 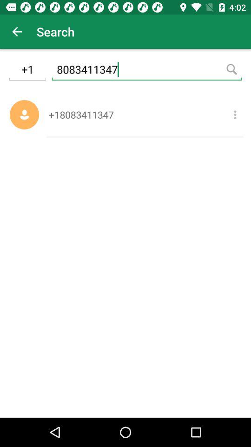 I want to click on choose item next to +18083411347 icon, so click(x=235, y=115).